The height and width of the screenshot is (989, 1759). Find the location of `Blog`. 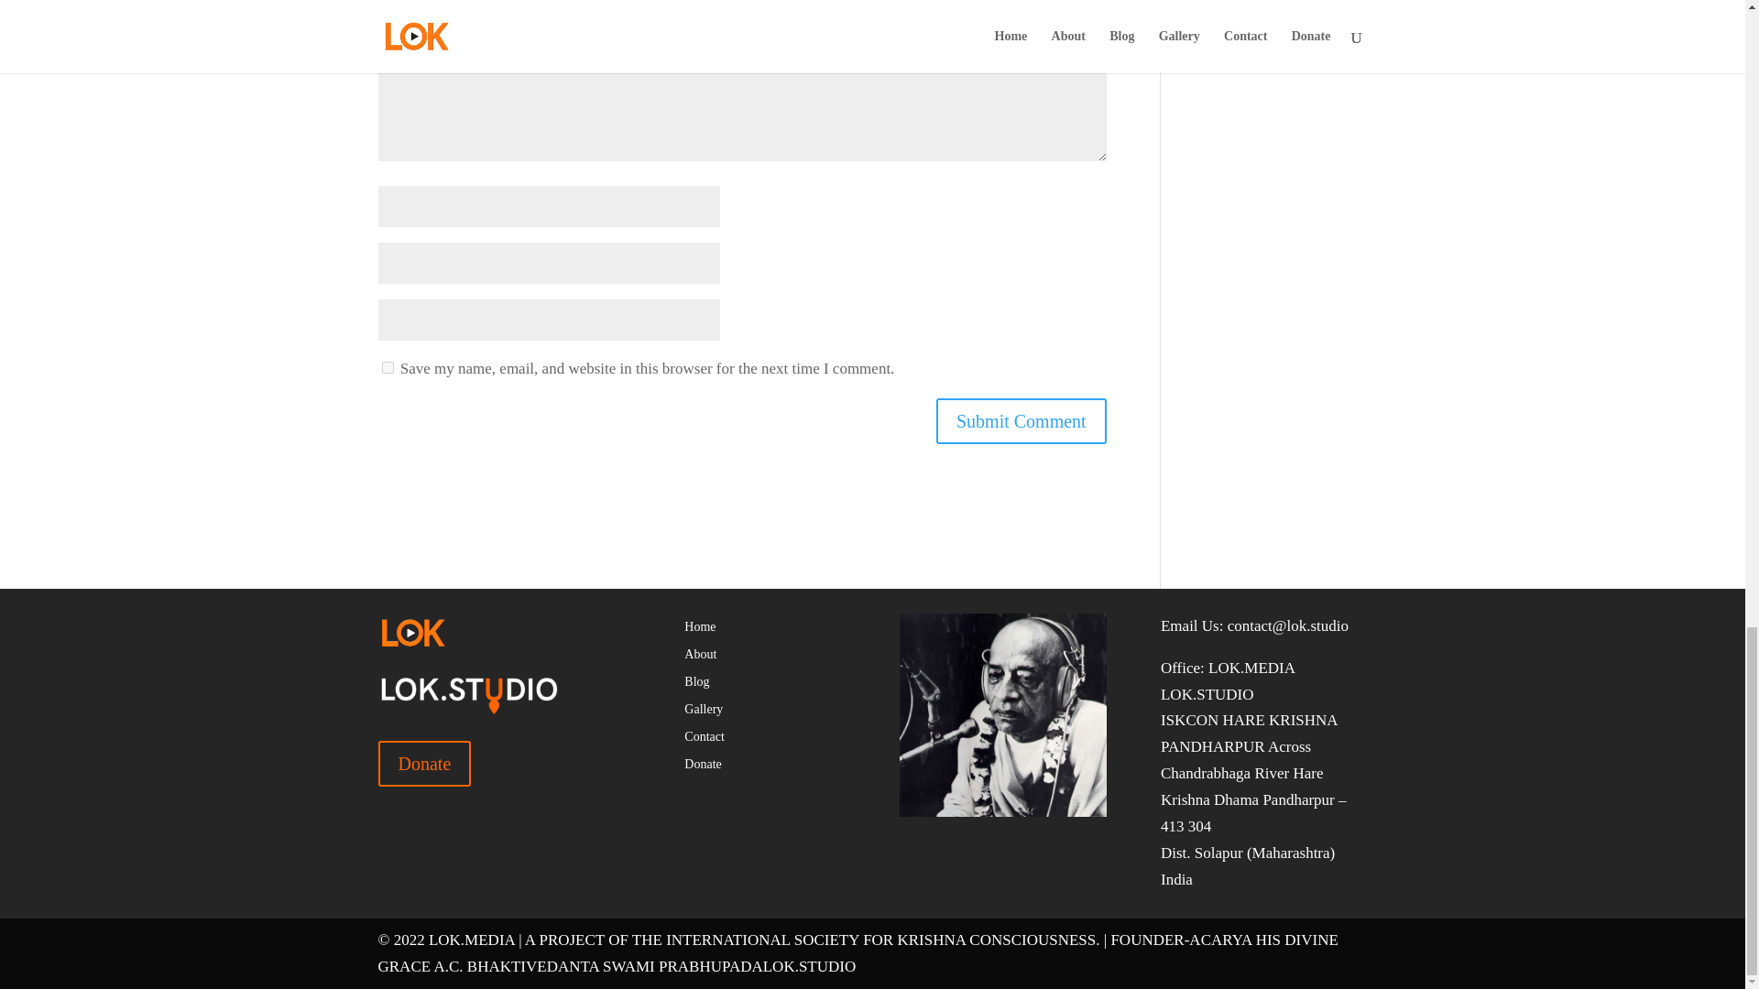

Blog is located at coordinates (696, 685).